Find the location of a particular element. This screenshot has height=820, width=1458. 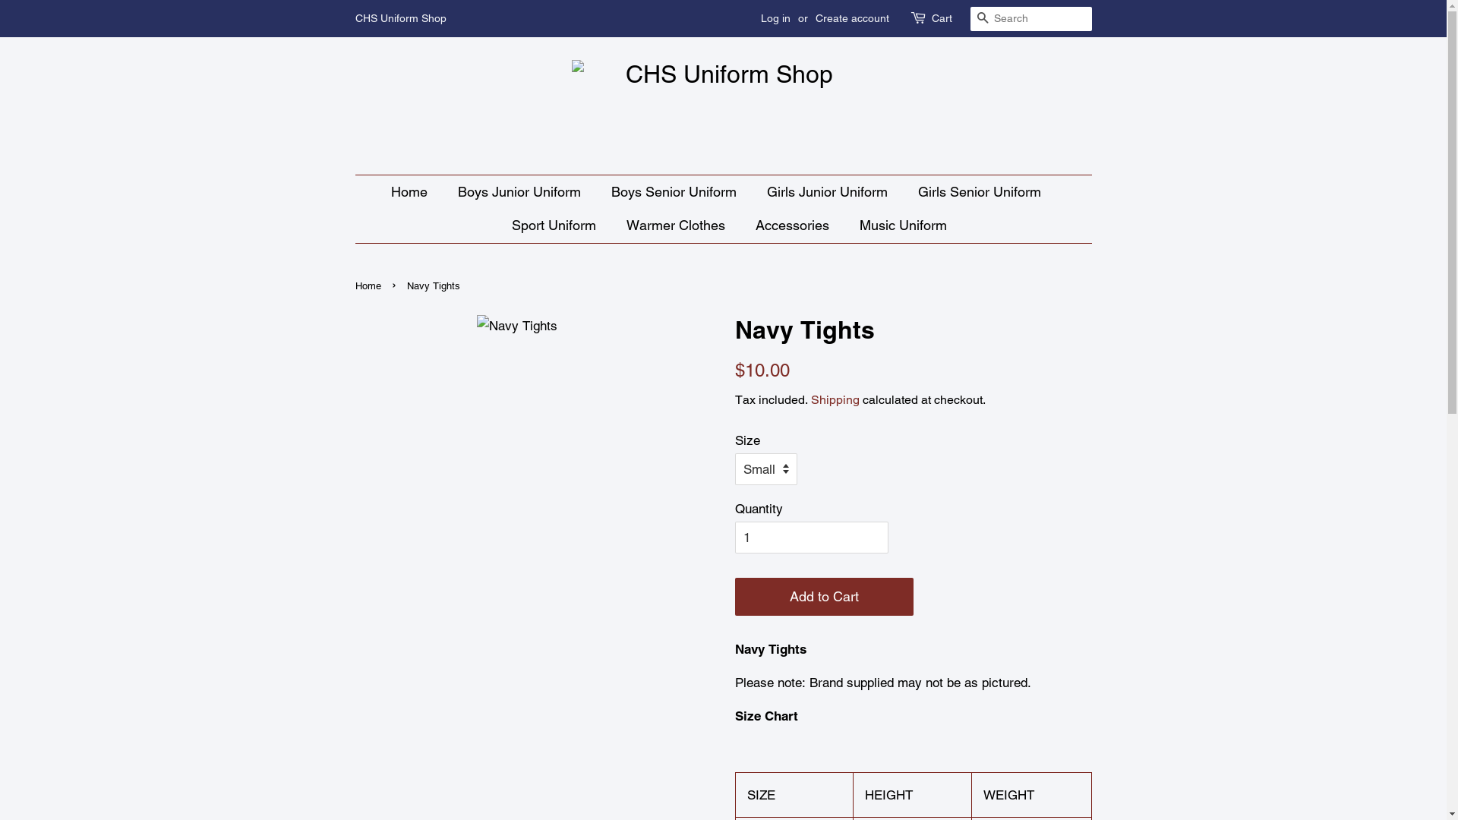

Sport Uniform is located at coordinates (555, 226).